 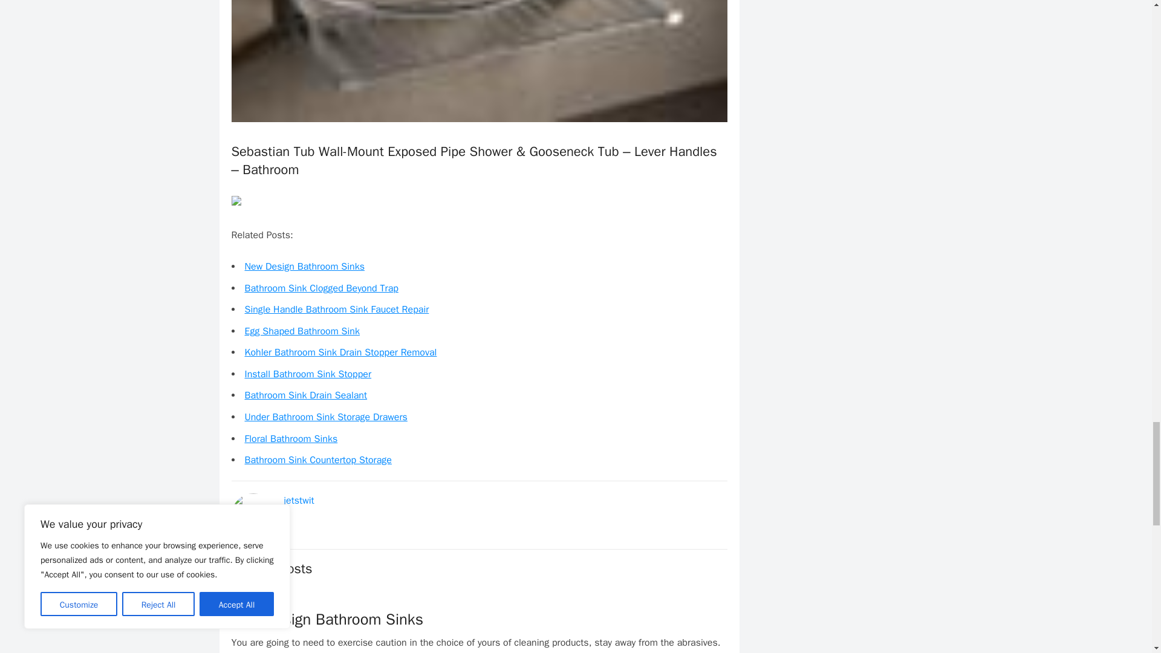 What do you see at coordinates (336, 310) in the screenshot?
I see `Single Handle Bathroom Sink Faucet Repair` at bounding box center [336, 310].